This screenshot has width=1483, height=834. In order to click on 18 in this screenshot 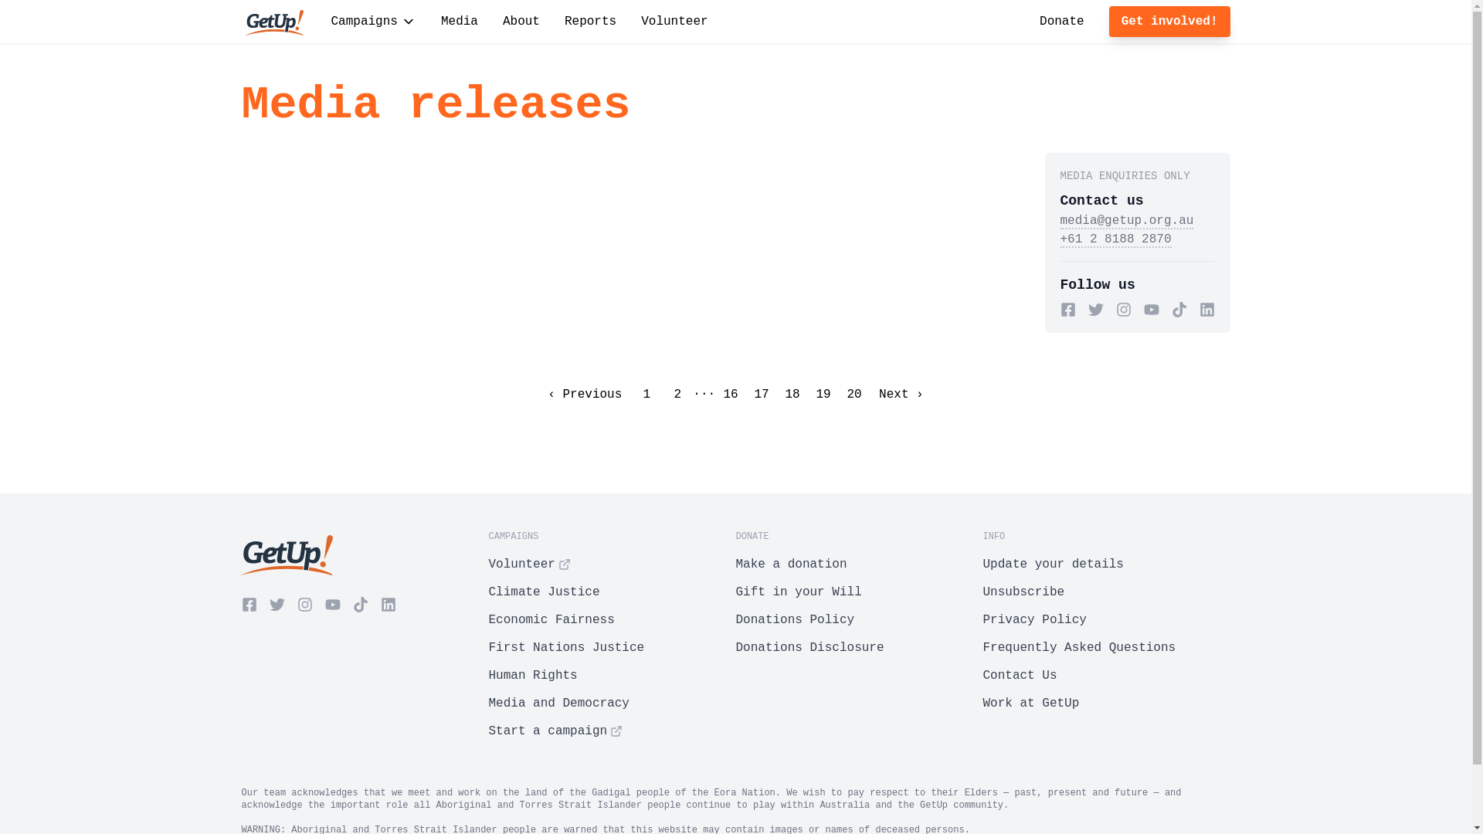, I will do `click(792, 395)`.